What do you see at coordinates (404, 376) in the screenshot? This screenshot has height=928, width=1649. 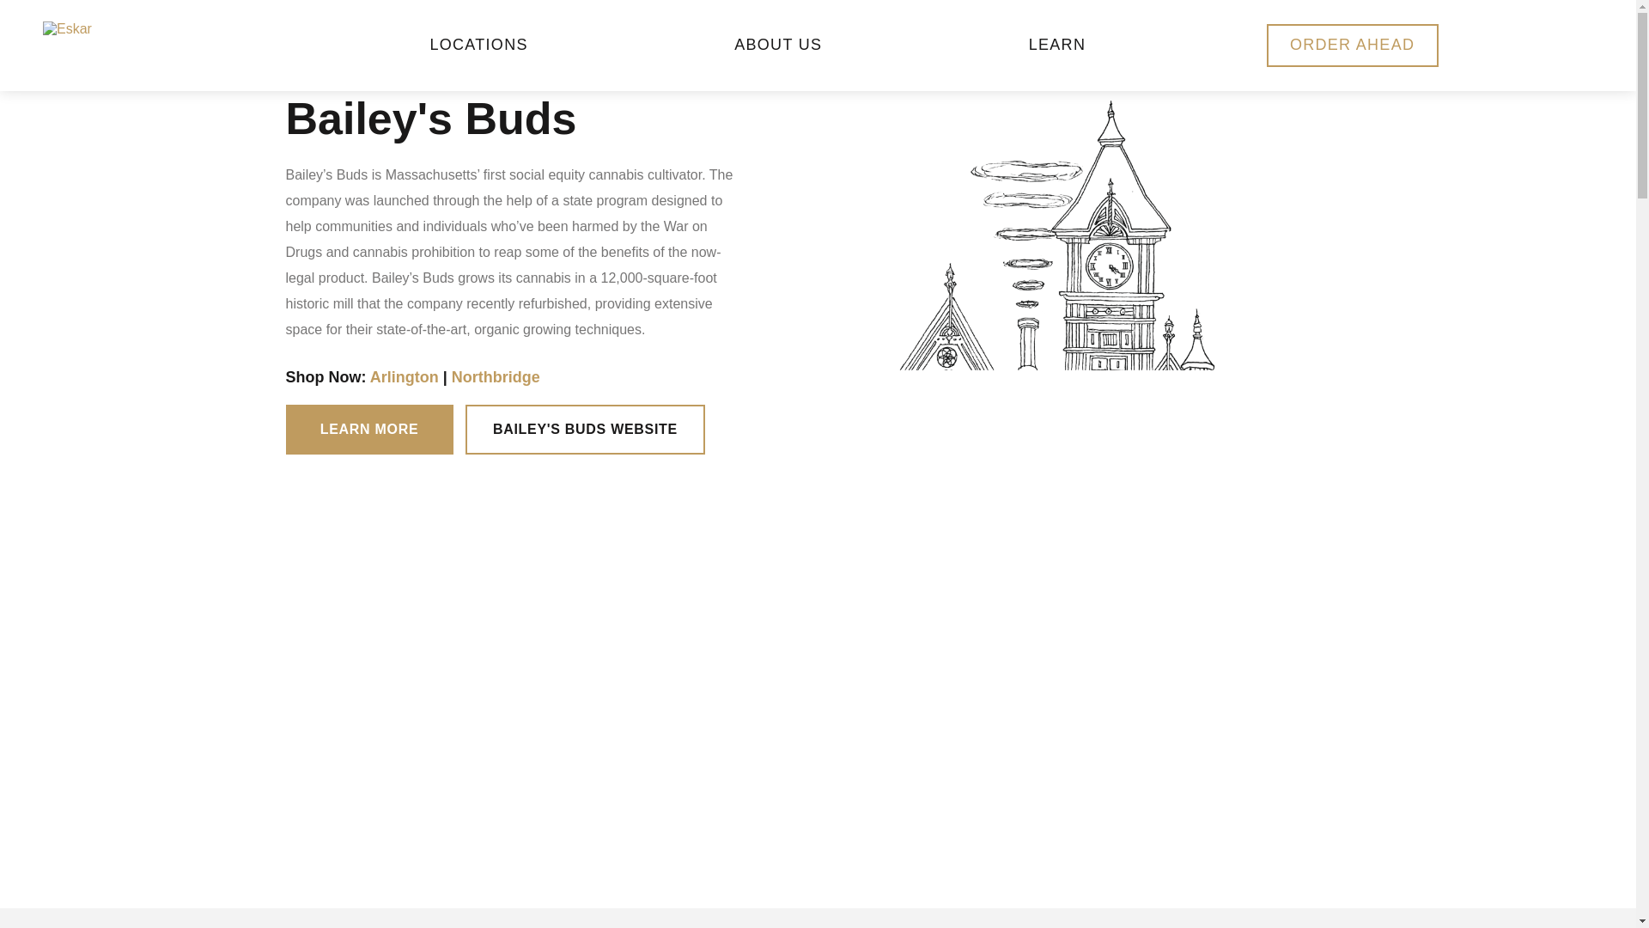 I see `Arlington` at bounding box center [404, 376].